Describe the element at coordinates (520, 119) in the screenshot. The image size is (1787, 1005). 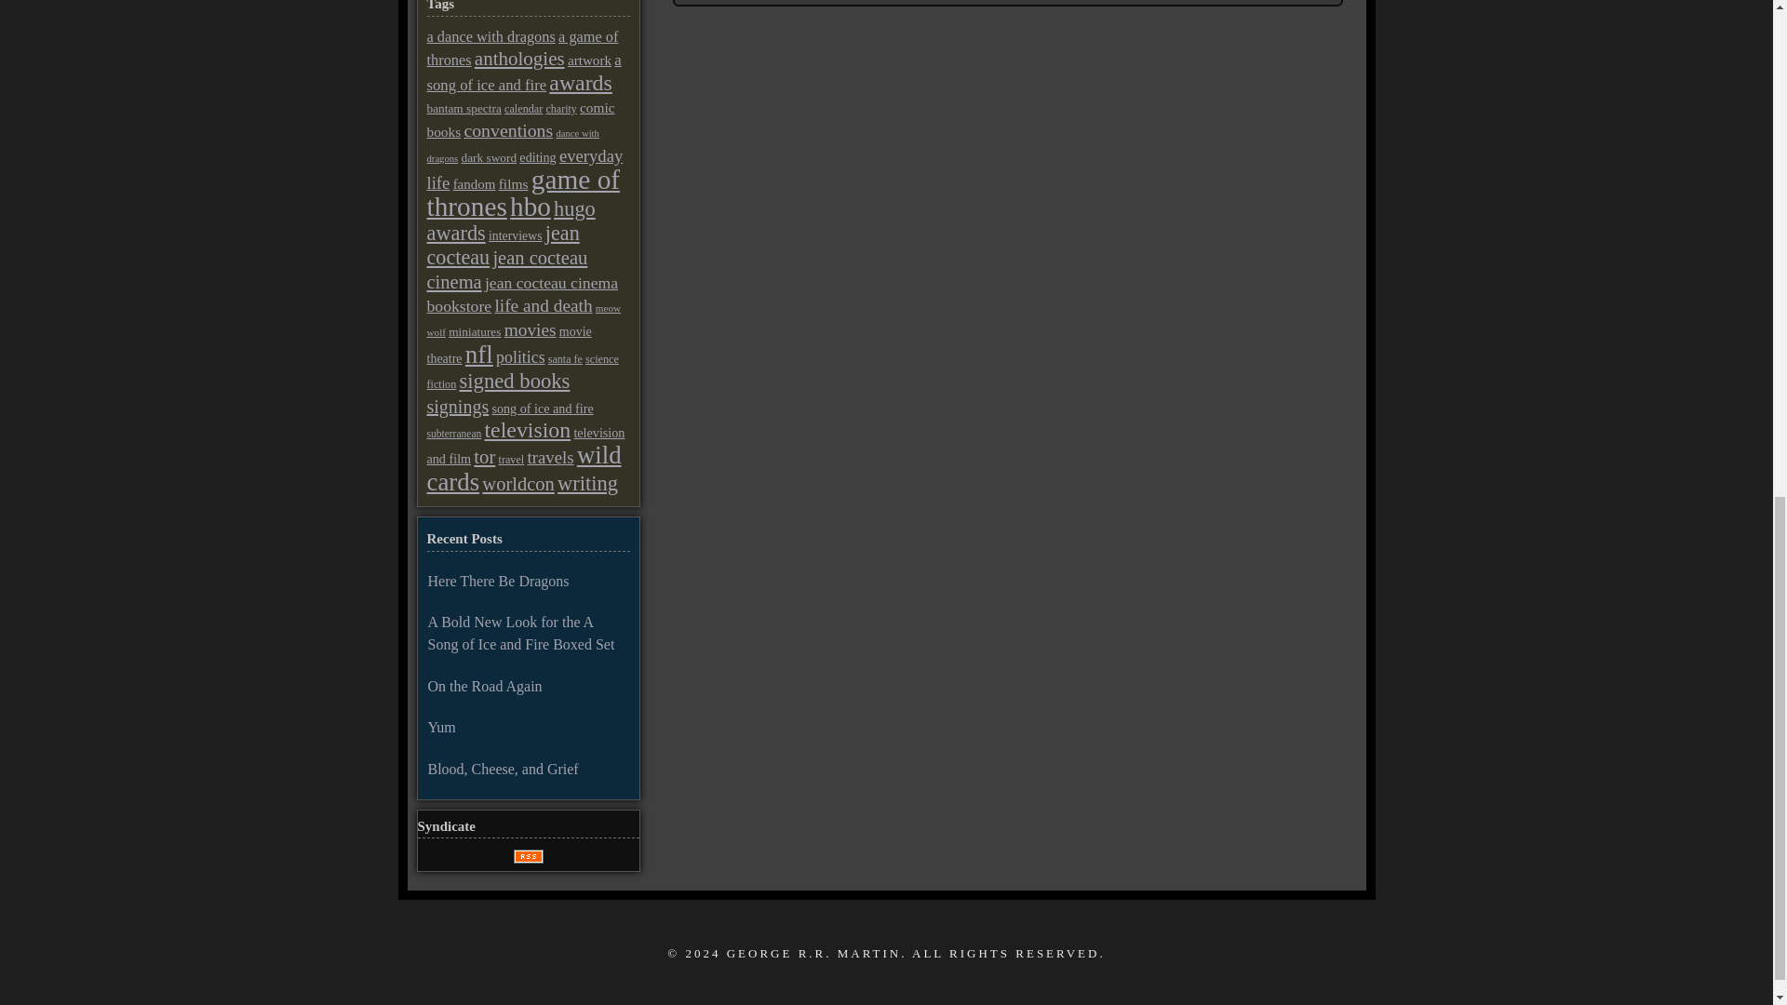
I see `comic books` at that location.